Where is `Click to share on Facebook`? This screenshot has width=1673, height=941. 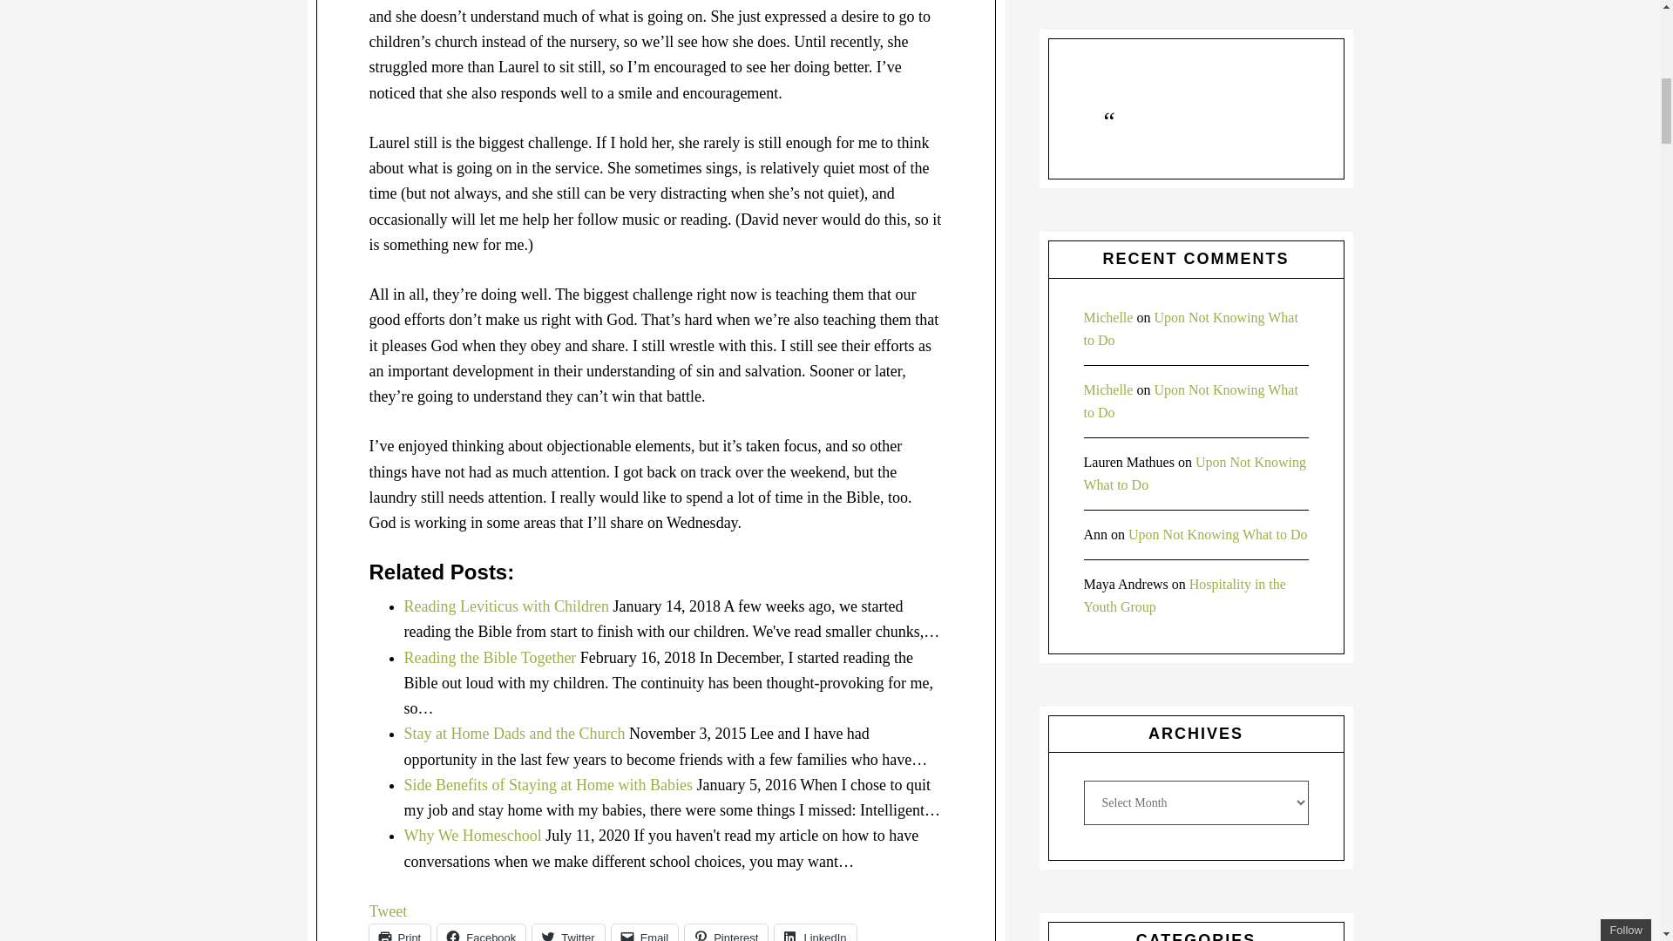 Click to share on Facebook is located at coordinates (481, 932).